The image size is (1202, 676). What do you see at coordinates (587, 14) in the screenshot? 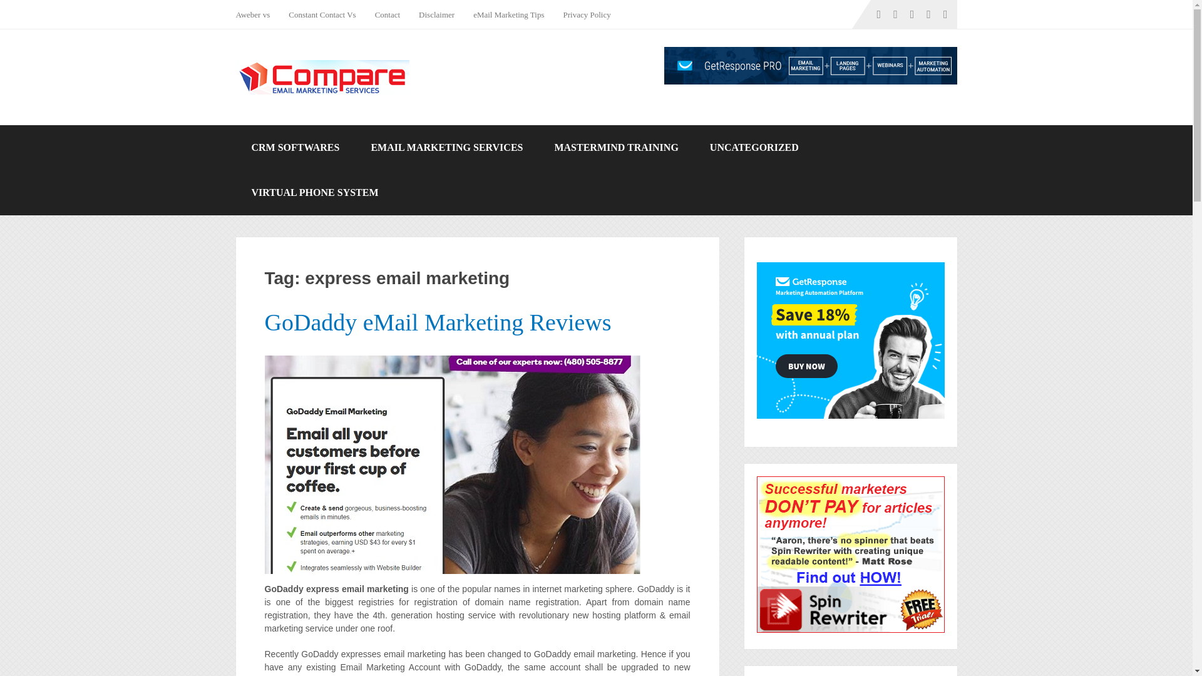
I see `Privacy Policy` at bounding box center [587, 14].